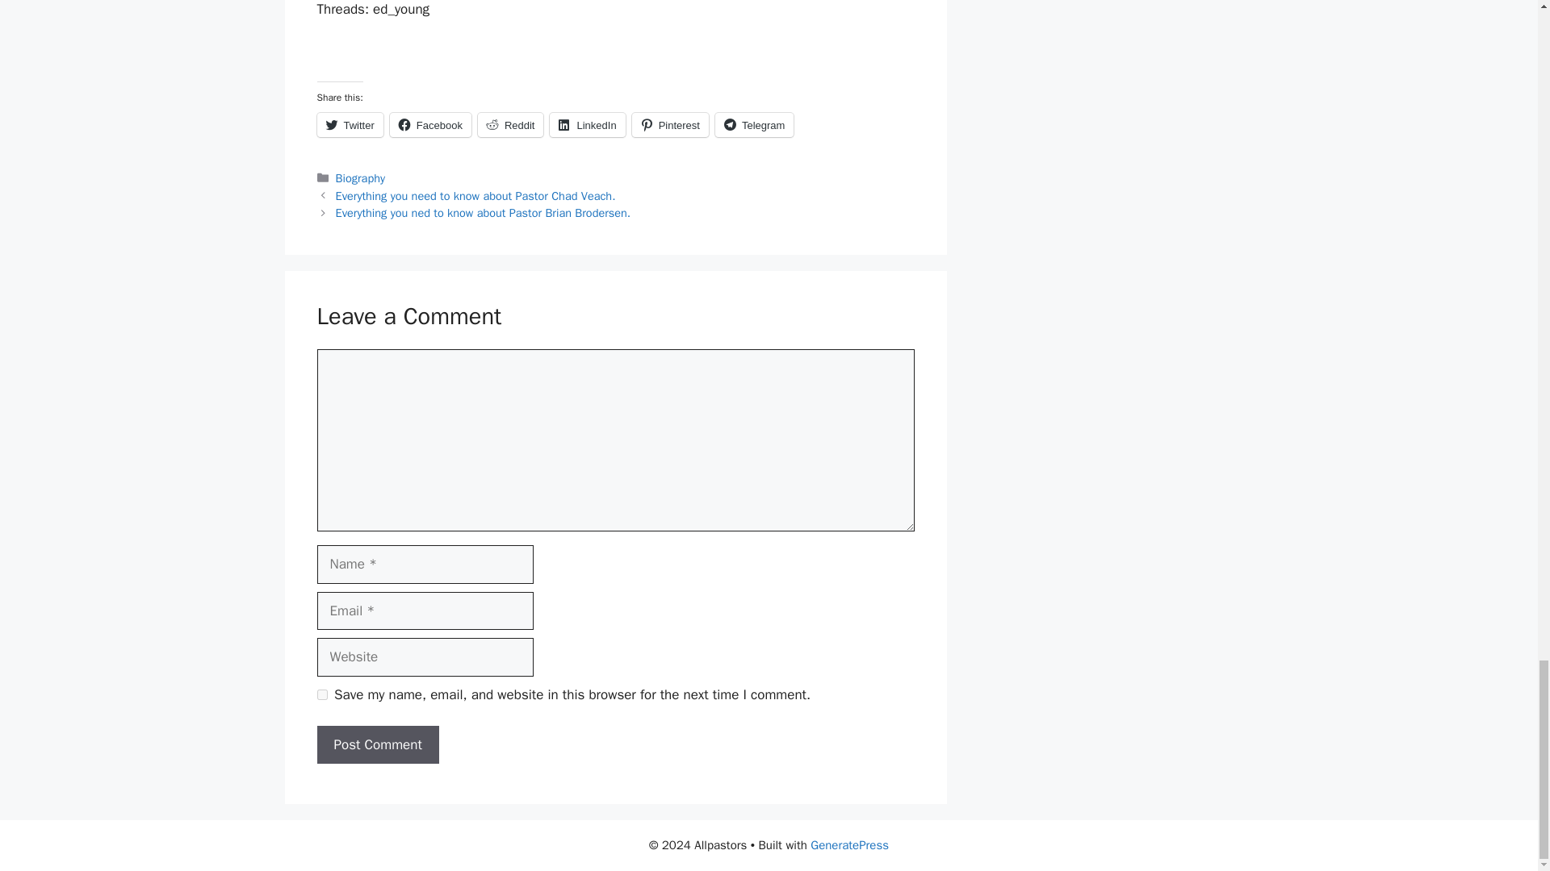 This screenshot has height=871, width=1550. Describe the element at coordinates (321, 695) in the screenshot. I see `yes` at that location.